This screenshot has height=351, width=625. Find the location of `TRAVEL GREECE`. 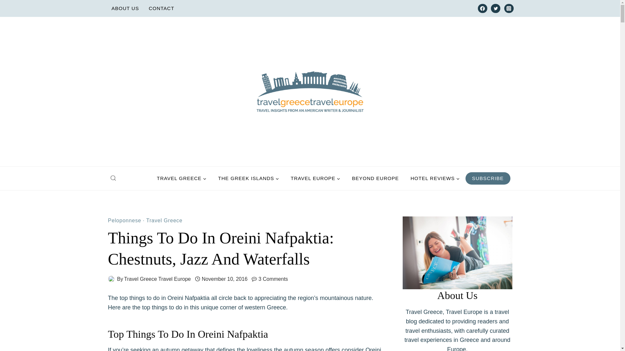

TRAVEL GREECE is located at coordinates (182, 178).